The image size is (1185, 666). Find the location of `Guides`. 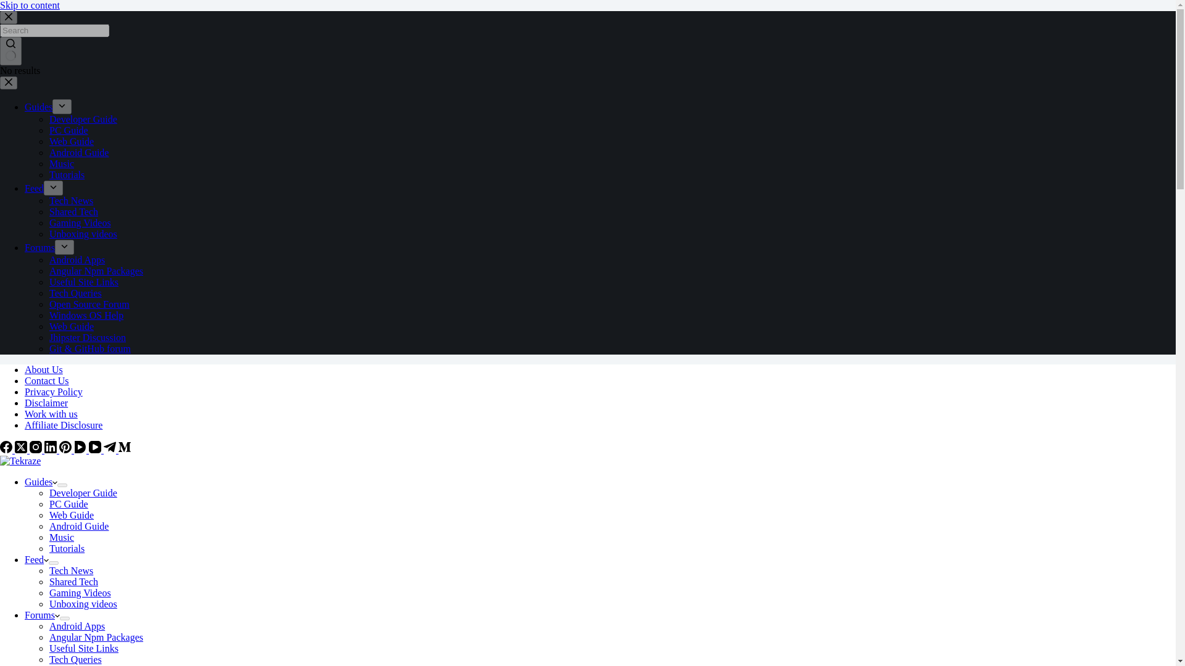

Guides is located at coordinates (38, 107).